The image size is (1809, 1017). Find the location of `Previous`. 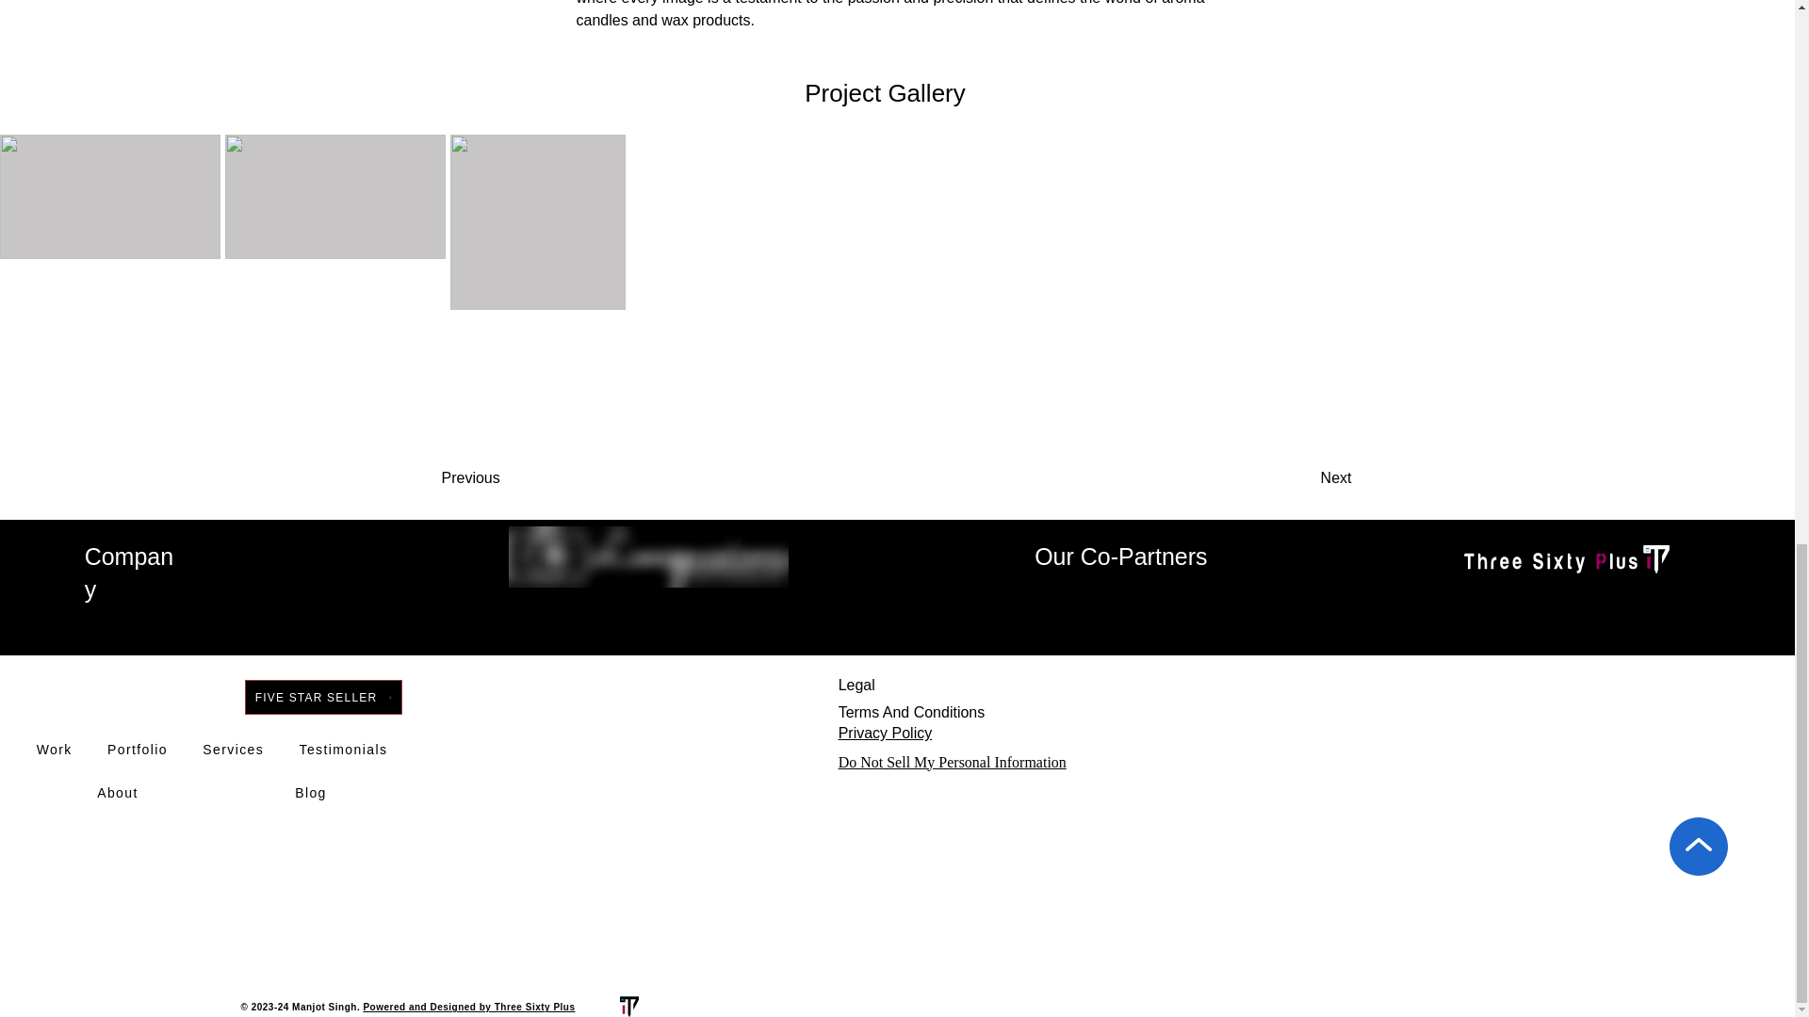

Previous is located at coordinates (516, 478).